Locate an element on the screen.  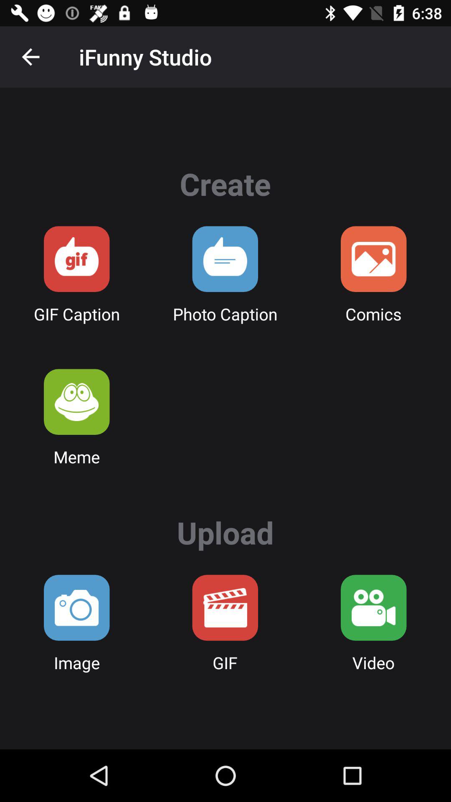
in this section you can easily make gitfs is located at coordinates (77, 259).